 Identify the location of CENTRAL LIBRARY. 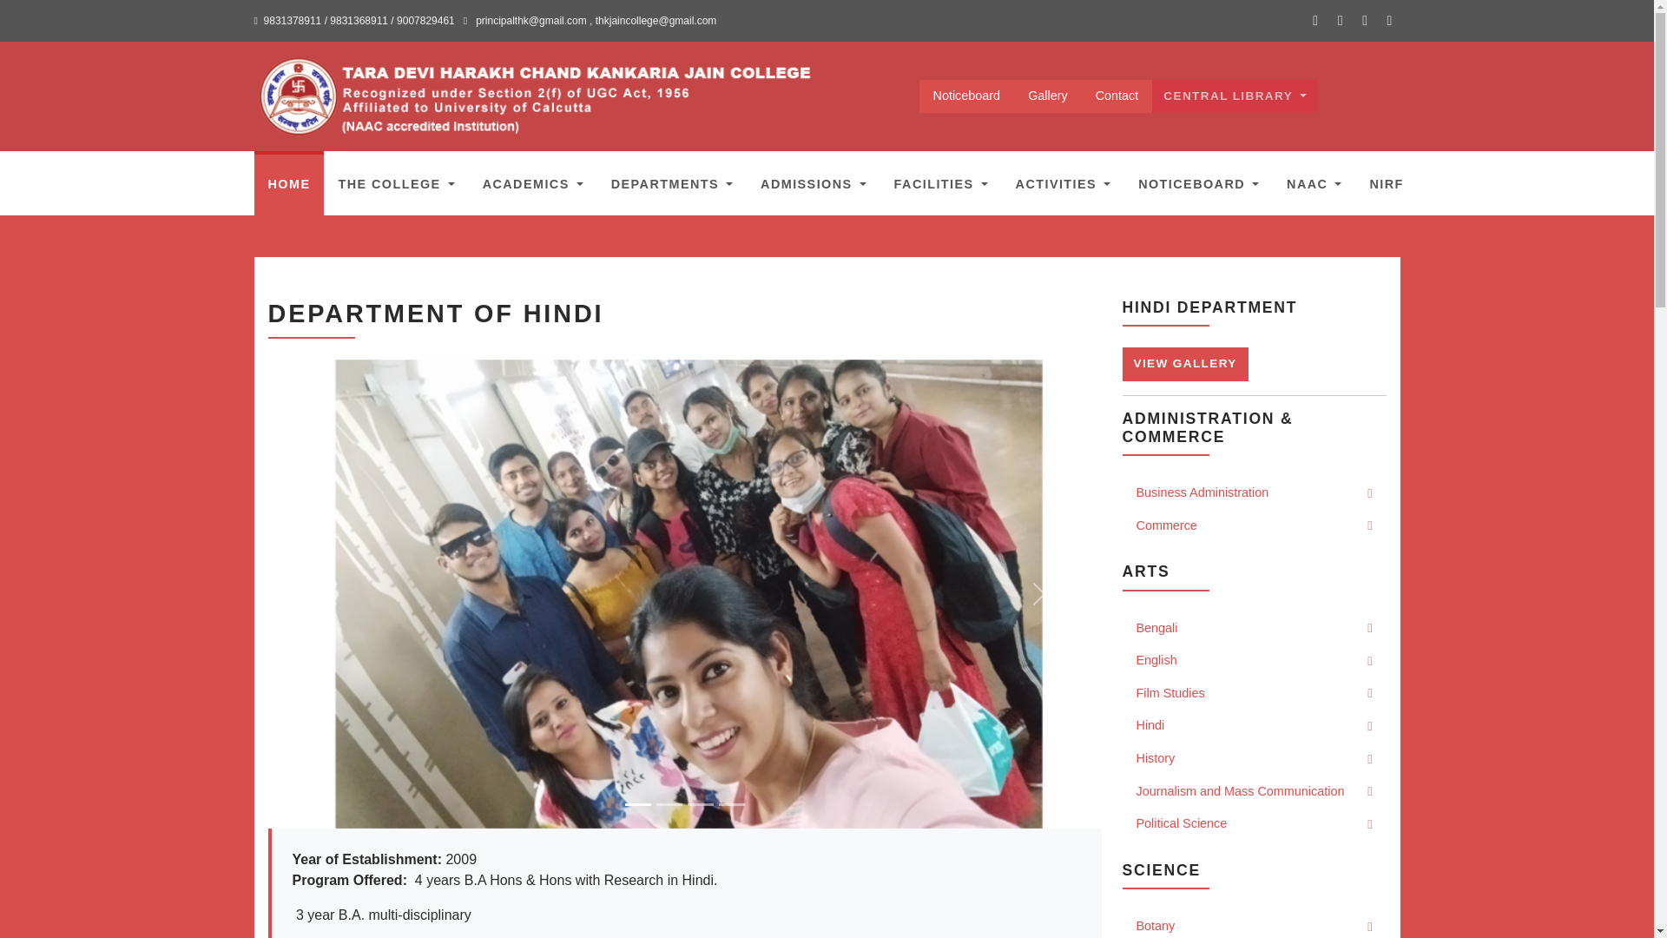
(1235, 96).